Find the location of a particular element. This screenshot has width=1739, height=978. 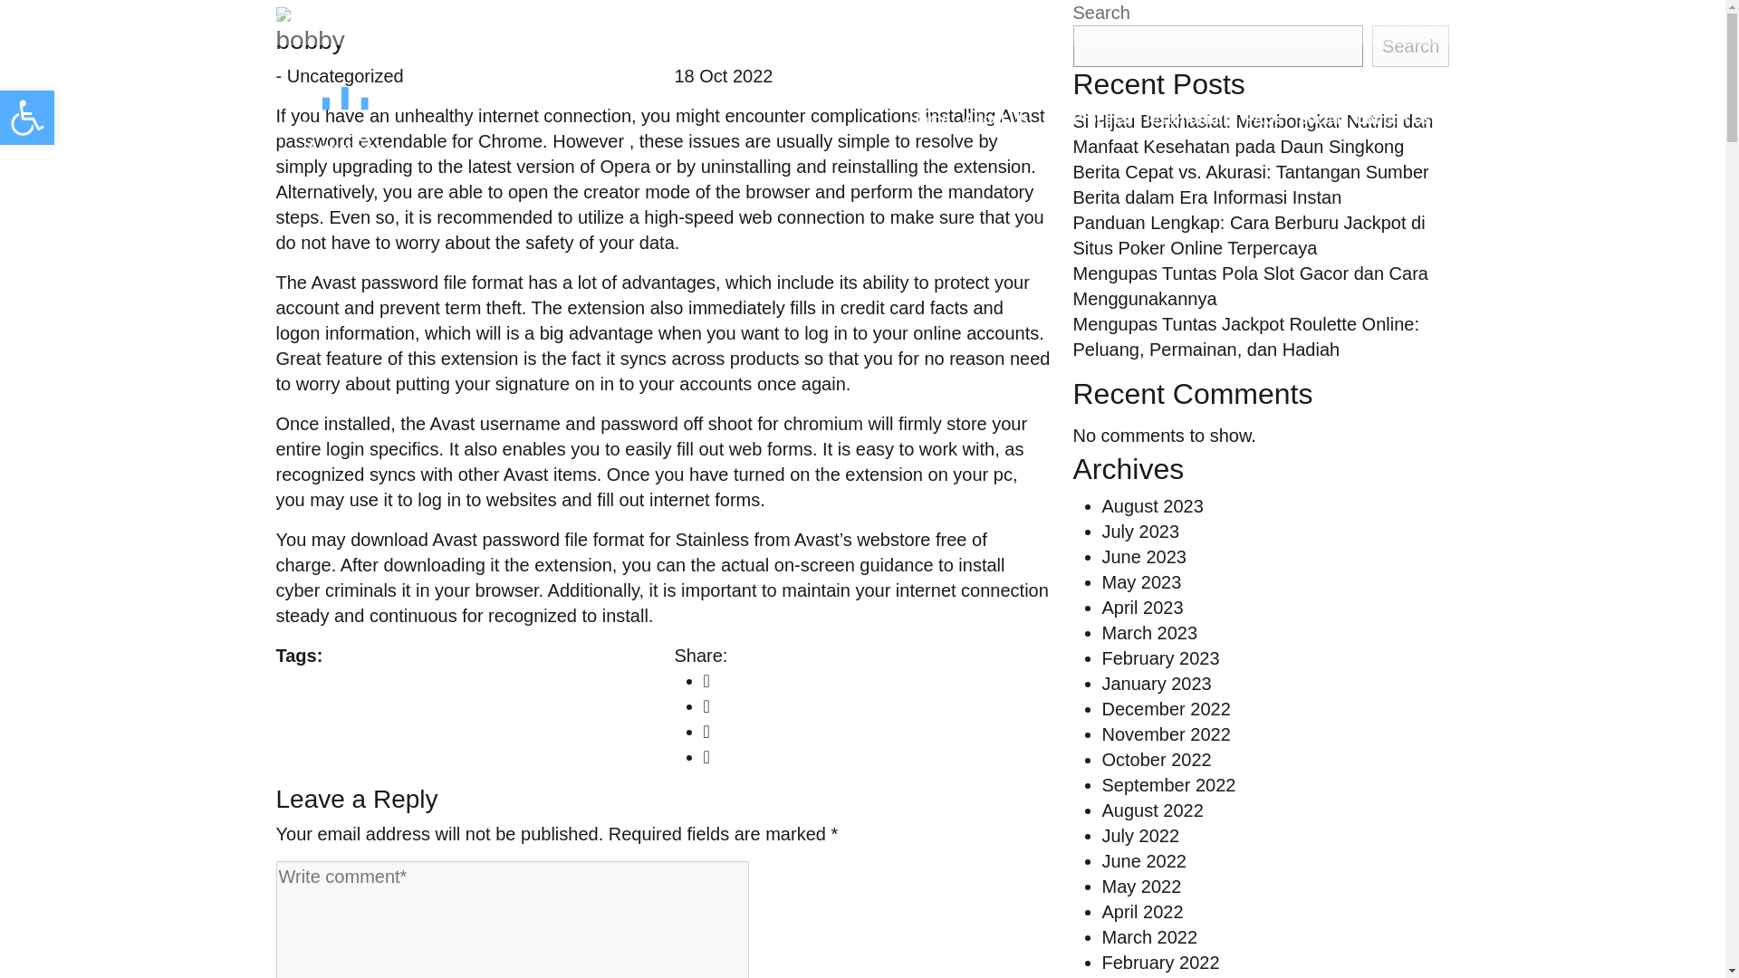

cyber criminals is located at coordinates (335, 590).